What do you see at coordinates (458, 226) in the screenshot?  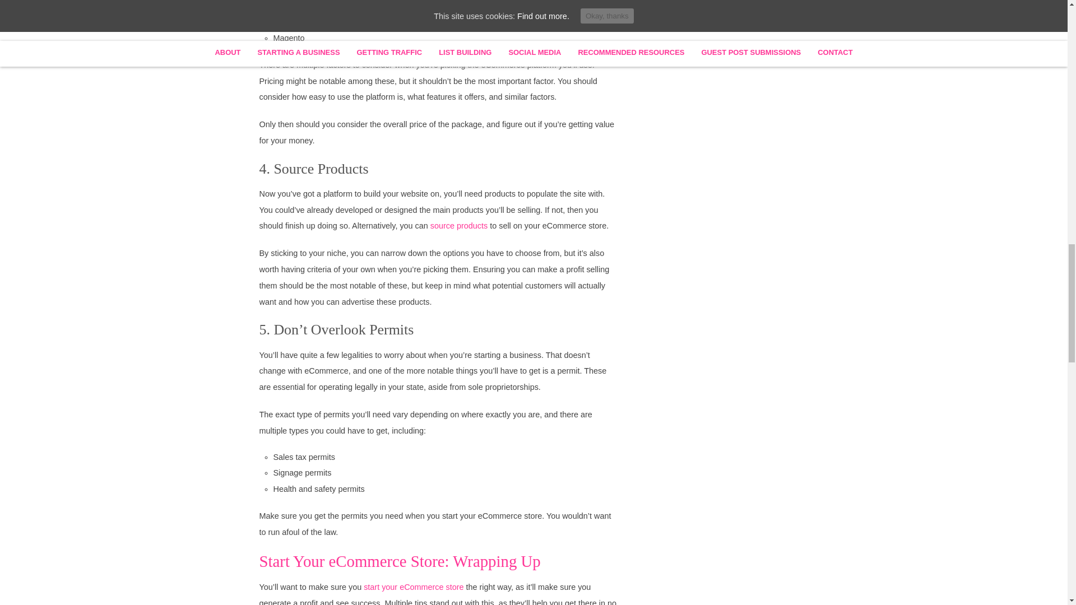 I see `source products` at bounding box center [458, 226].